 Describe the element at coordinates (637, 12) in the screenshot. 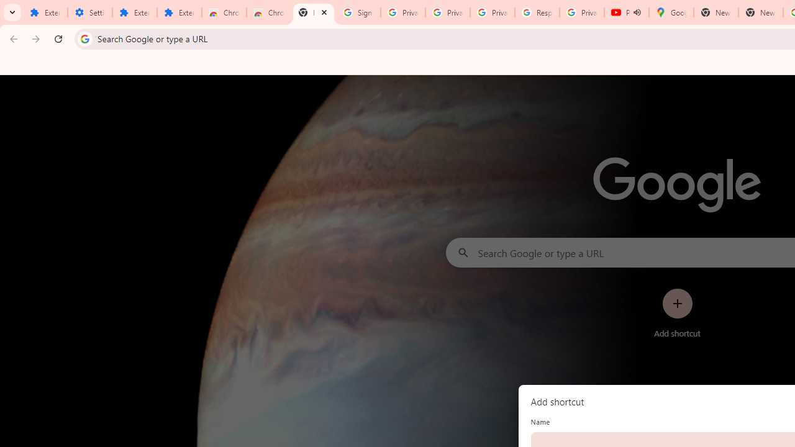

I see `Mute tab` at that location.